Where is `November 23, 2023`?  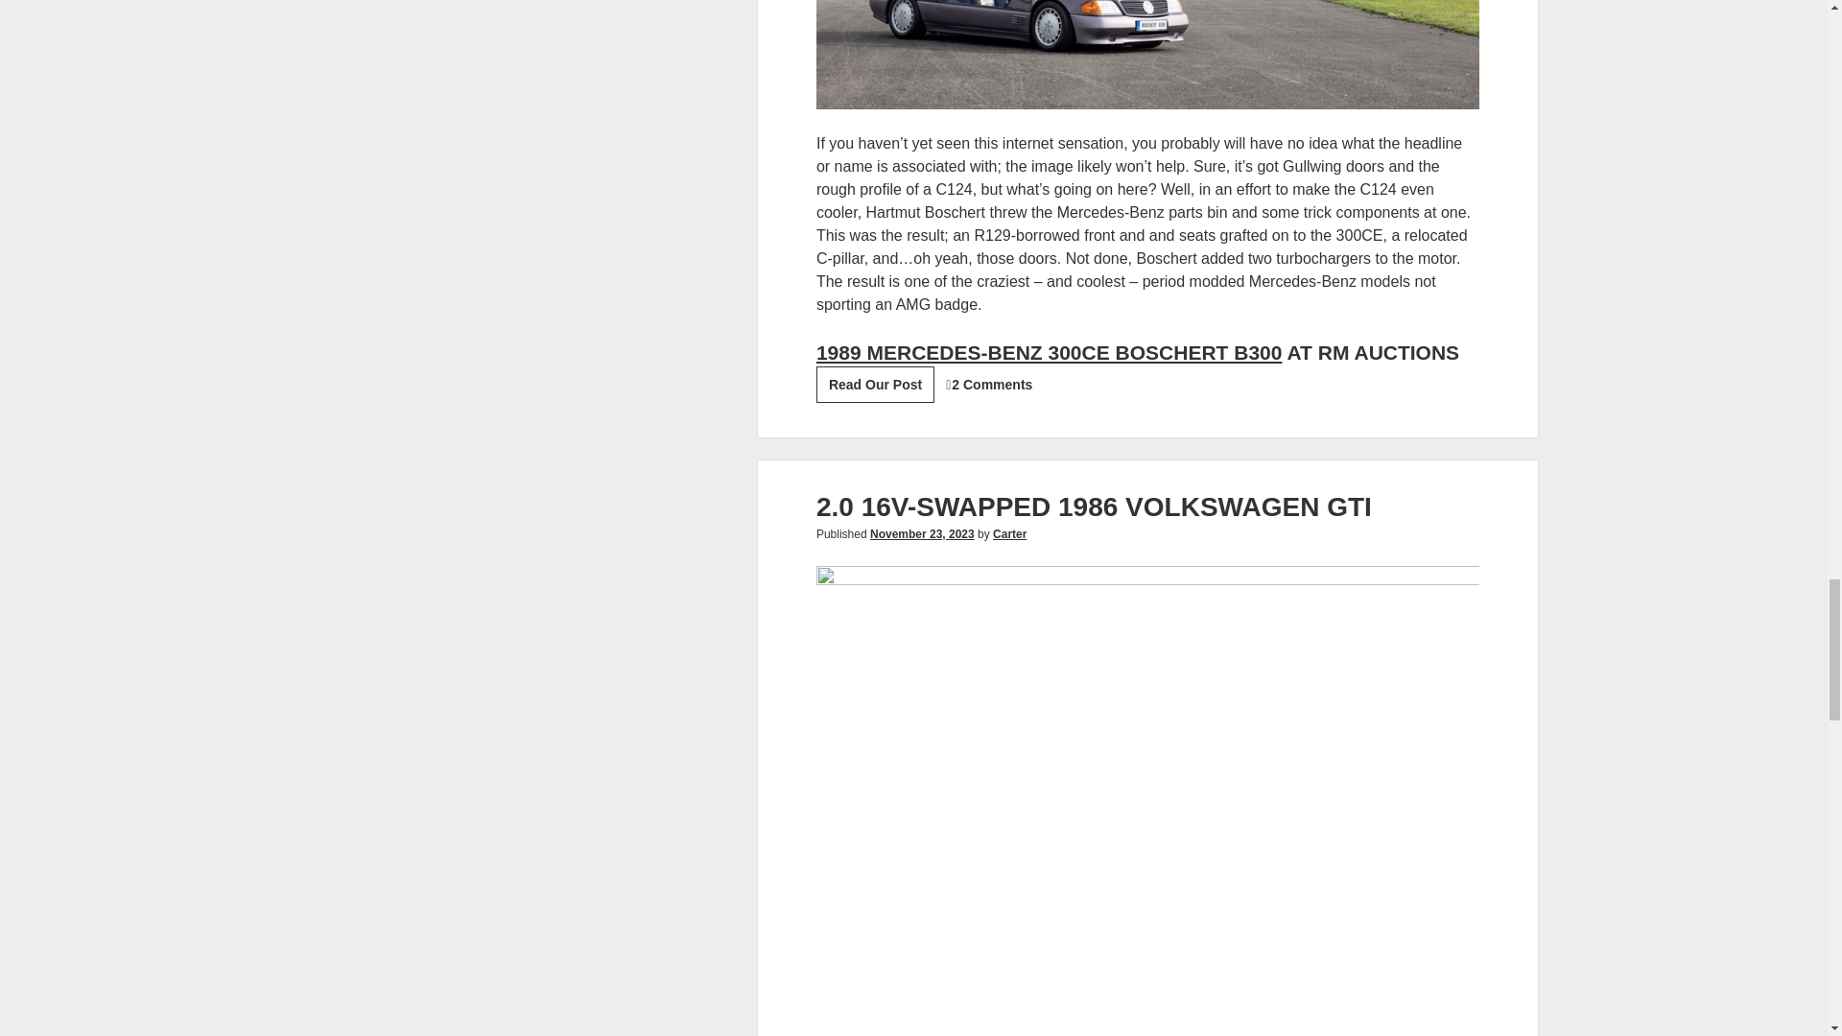 November 23, 2023 is located at coordinates (921, 533).